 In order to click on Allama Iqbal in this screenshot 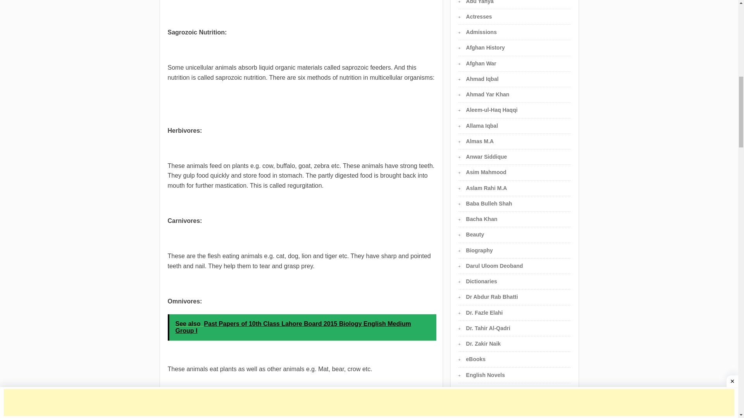, I will do `click(482, 125)`.